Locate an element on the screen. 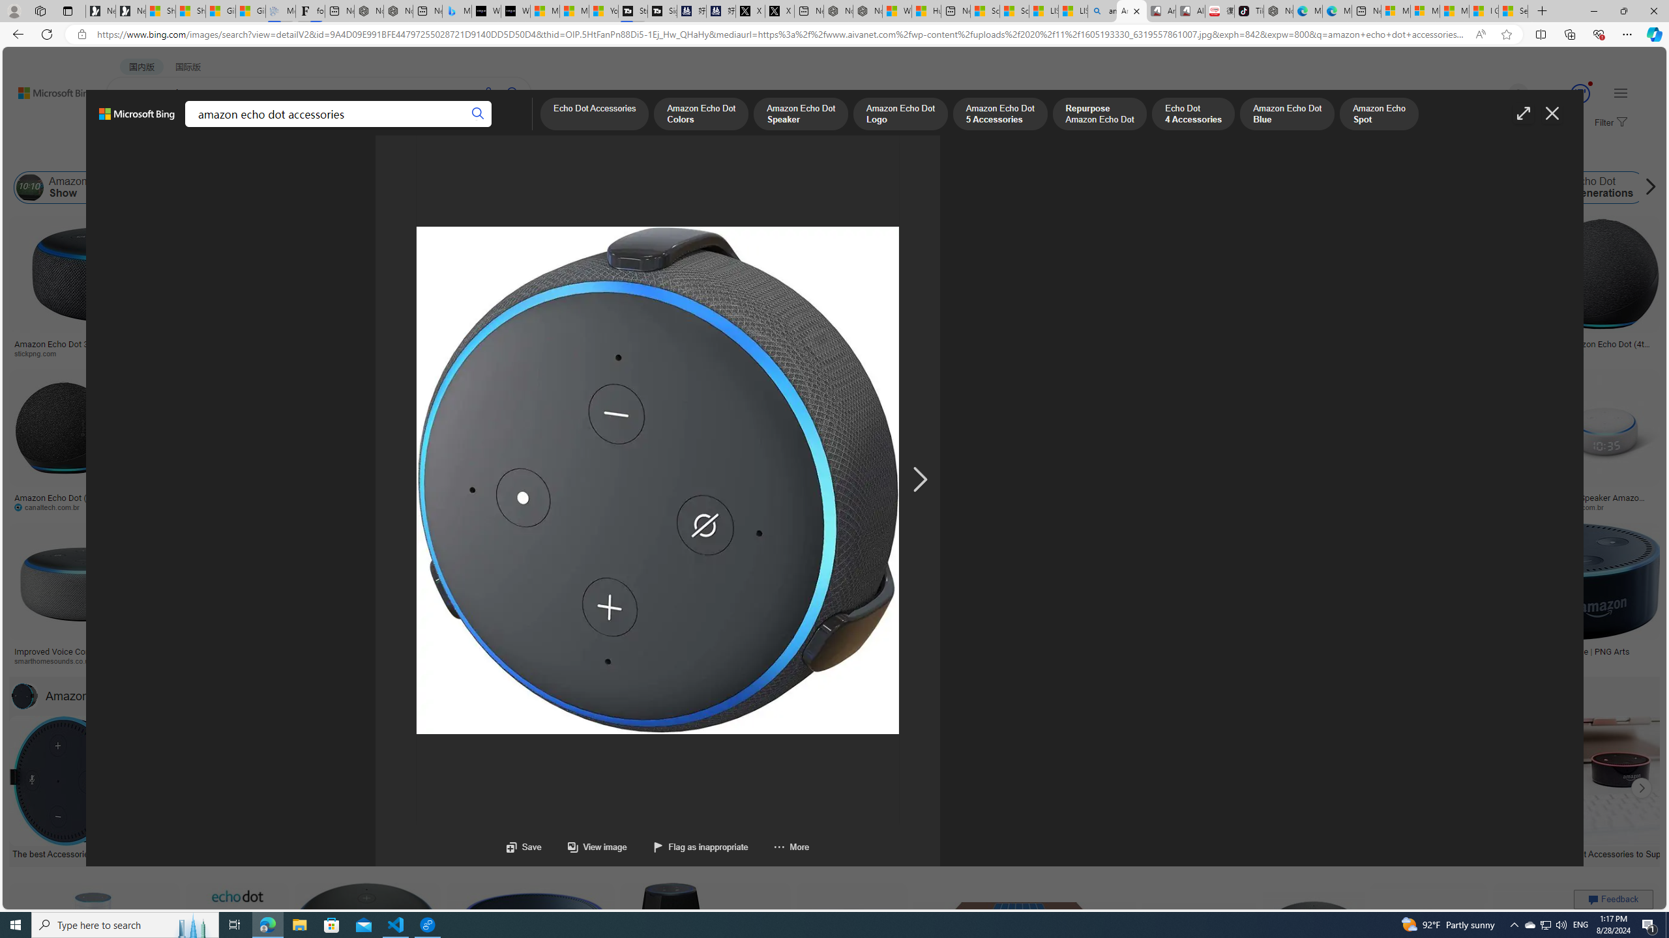 This screenshot has width=1669, height=938. App bar is located at coordinates (834, 35).